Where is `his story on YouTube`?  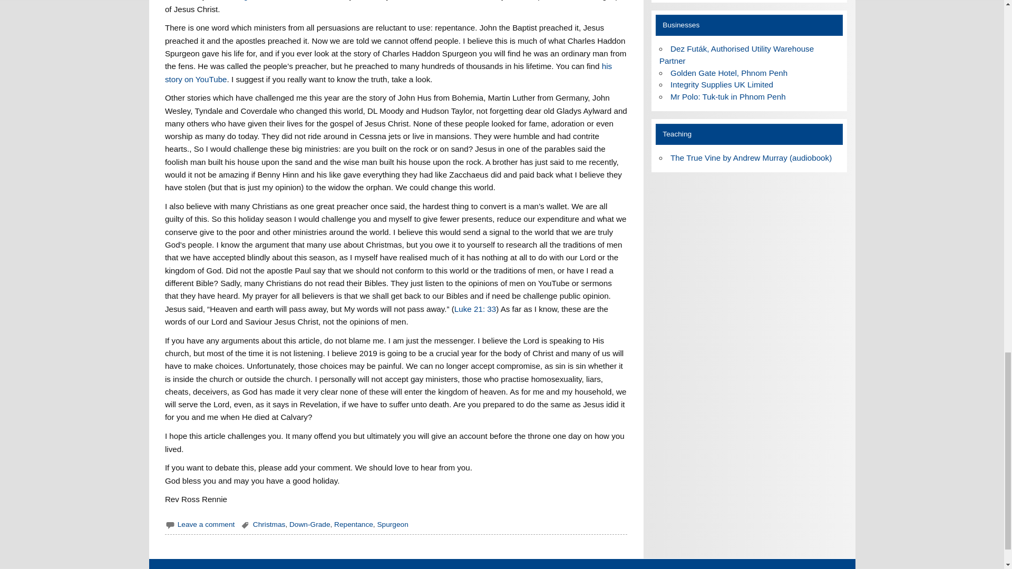
his story on YouTube is located at coordinates (388, 72).